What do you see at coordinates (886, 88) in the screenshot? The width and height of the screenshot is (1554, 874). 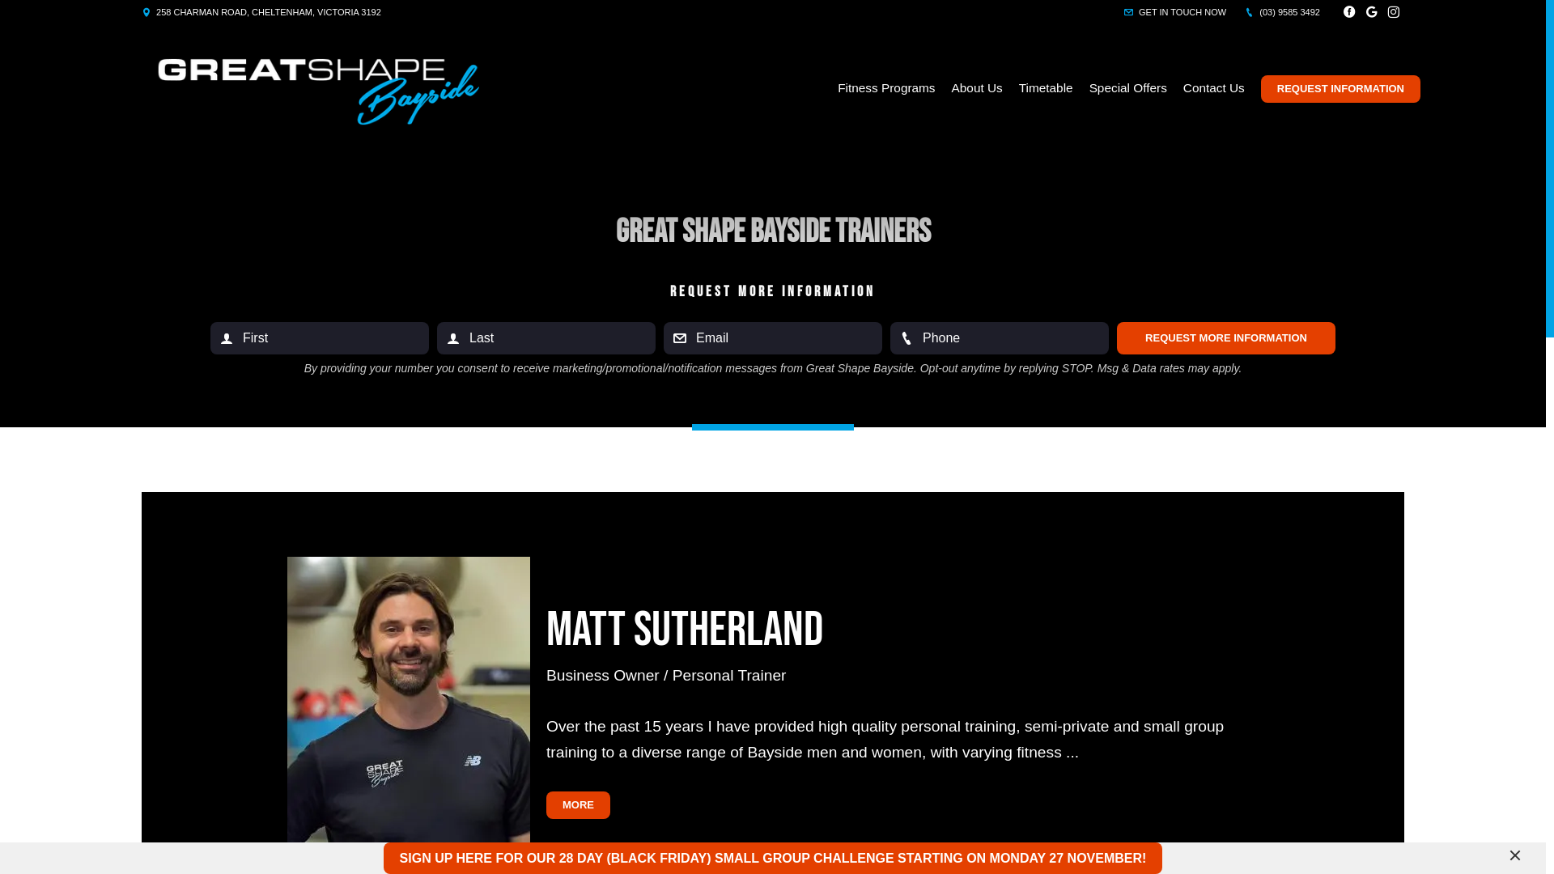 I see `Fitness Programs` at bounding box center [886, 88].